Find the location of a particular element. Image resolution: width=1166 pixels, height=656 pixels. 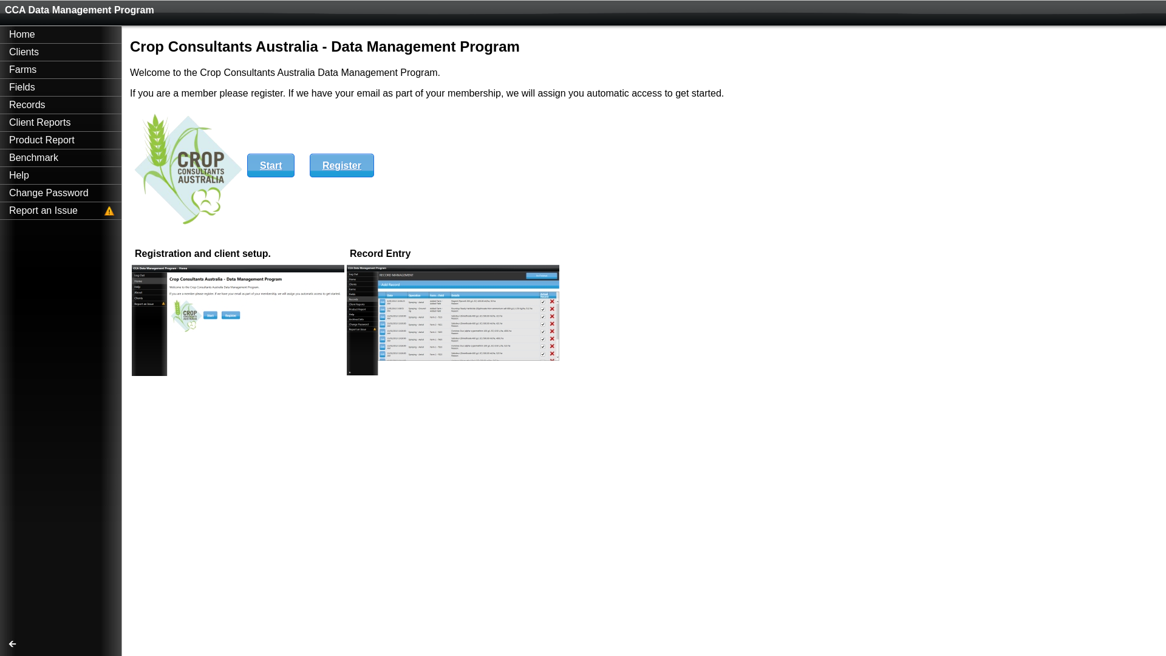

View how to register is located at coordinates (453, 372).